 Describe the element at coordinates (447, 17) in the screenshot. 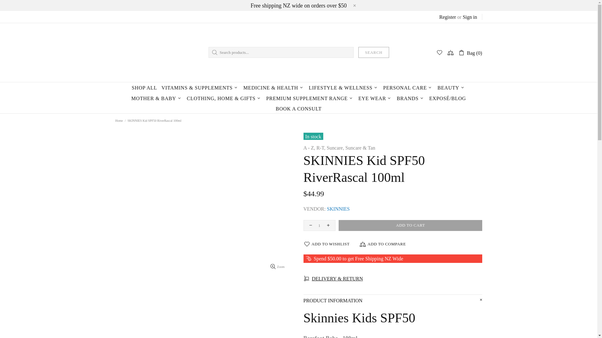

I see `Register` at that location.